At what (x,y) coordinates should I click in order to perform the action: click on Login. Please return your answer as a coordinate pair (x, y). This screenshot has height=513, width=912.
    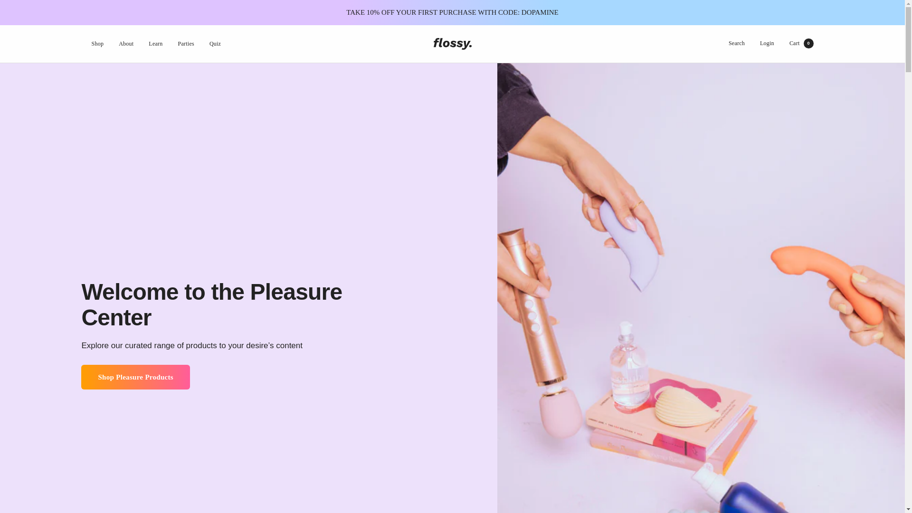
    Looking at the image, I should click on (767, 43).